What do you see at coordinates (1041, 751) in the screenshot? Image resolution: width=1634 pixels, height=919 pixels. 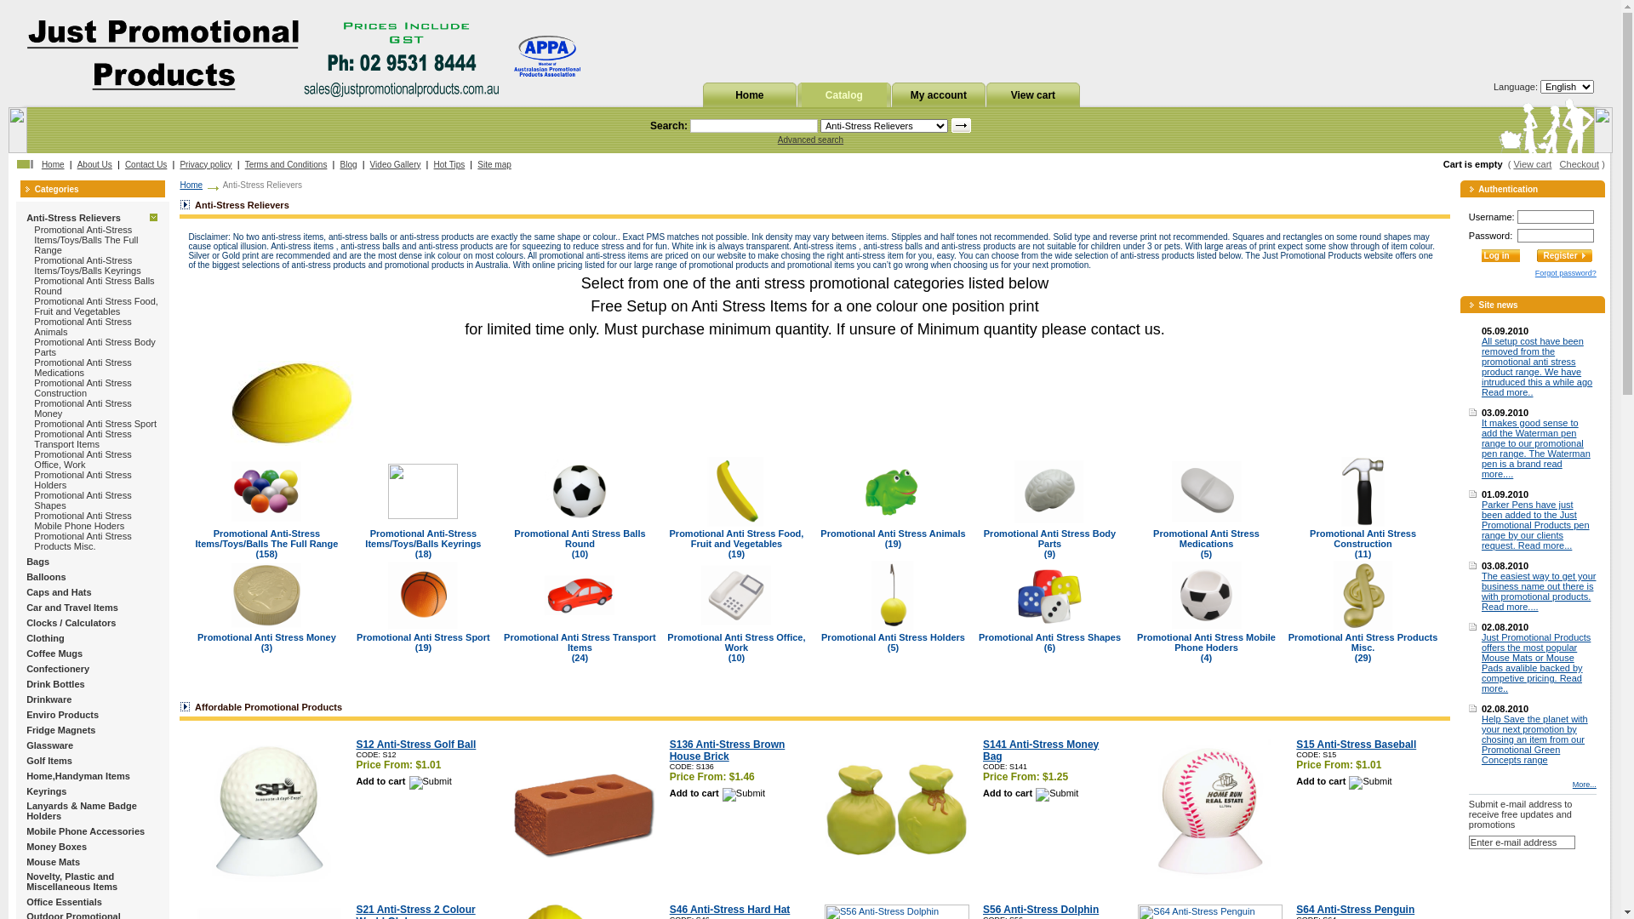 I see `S141 Anti-Stress Money Bag` at bounding box center [1041, 751].